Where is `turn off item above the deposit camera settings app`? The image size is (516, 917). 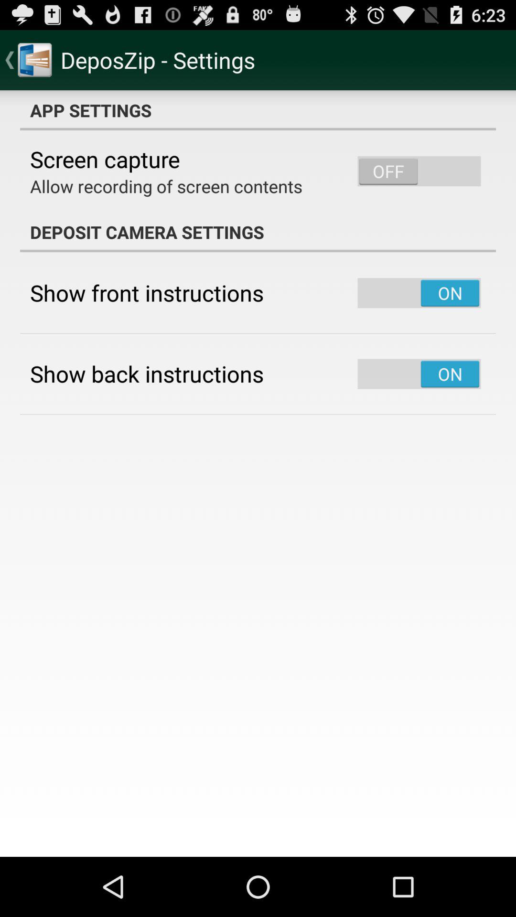 turn off item above the deposit camera settings app is located at coordinates (166, 186).